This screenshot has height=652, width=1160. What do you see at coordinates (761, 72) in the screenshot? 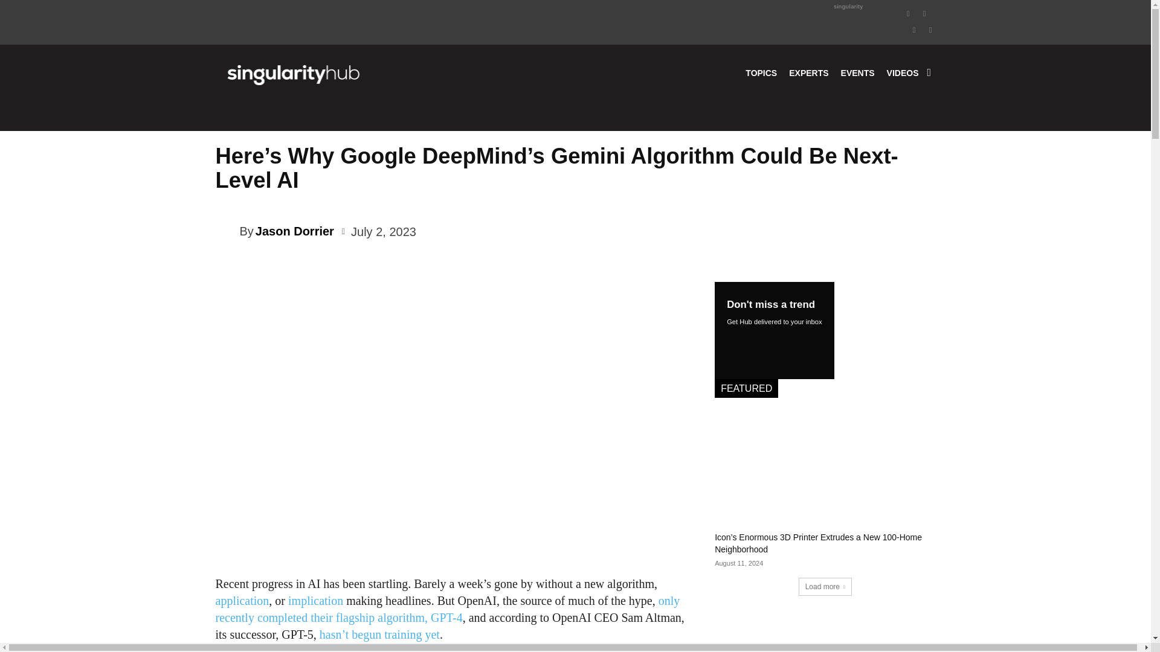
I see `TOPICS` at bounding box center [761, 72].